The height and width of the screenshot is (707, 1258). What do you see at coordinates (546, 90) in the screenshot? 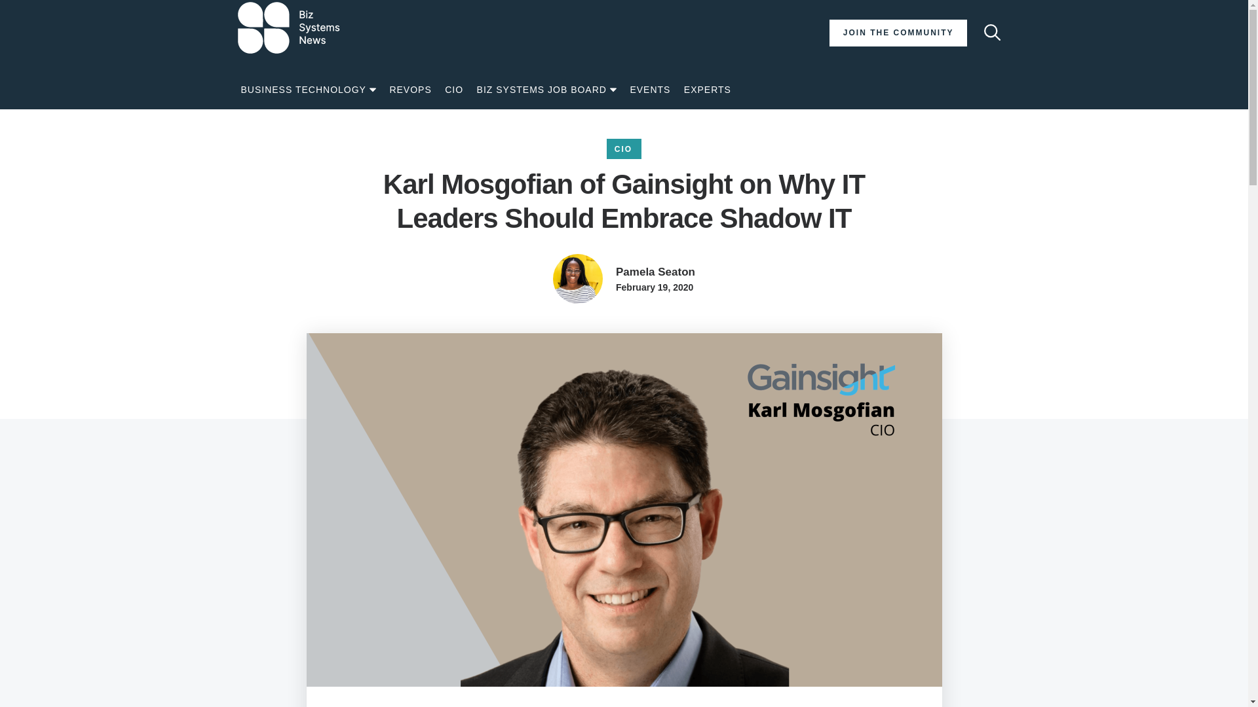
I see `BIZ SYSTEMS JOB BOARD` at bounding box center [546, 90].